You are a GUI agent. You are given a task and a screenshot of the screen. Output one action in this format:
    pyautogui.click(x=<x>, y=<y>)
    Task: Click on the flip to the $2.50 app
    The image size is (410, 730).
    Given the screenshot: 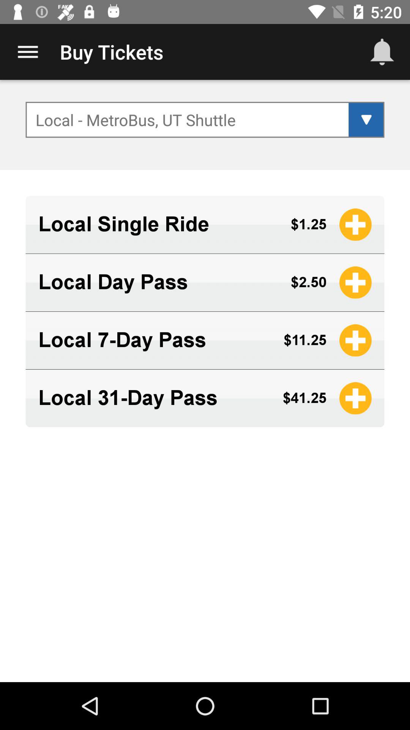 What is the action you would take?
    pyautogui.click(x=308, y=282)
    